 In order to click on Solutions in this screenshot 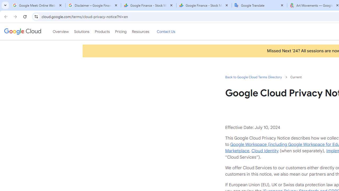, I will do `click(82, 32)`.